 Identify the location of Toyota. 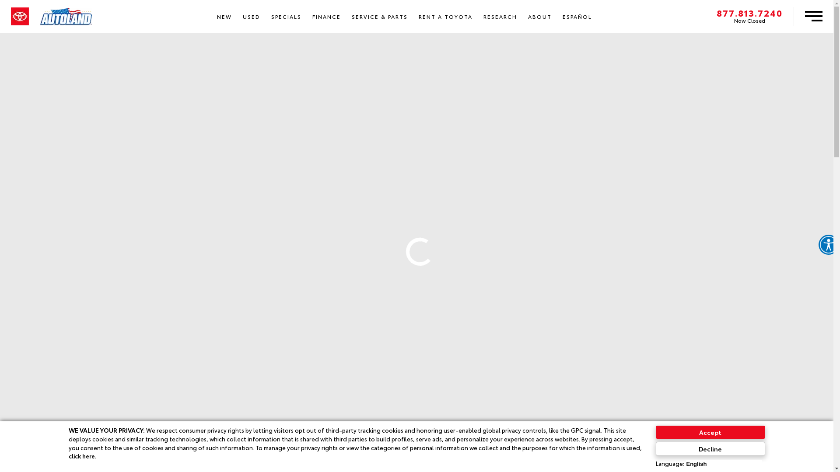
(20, 16).